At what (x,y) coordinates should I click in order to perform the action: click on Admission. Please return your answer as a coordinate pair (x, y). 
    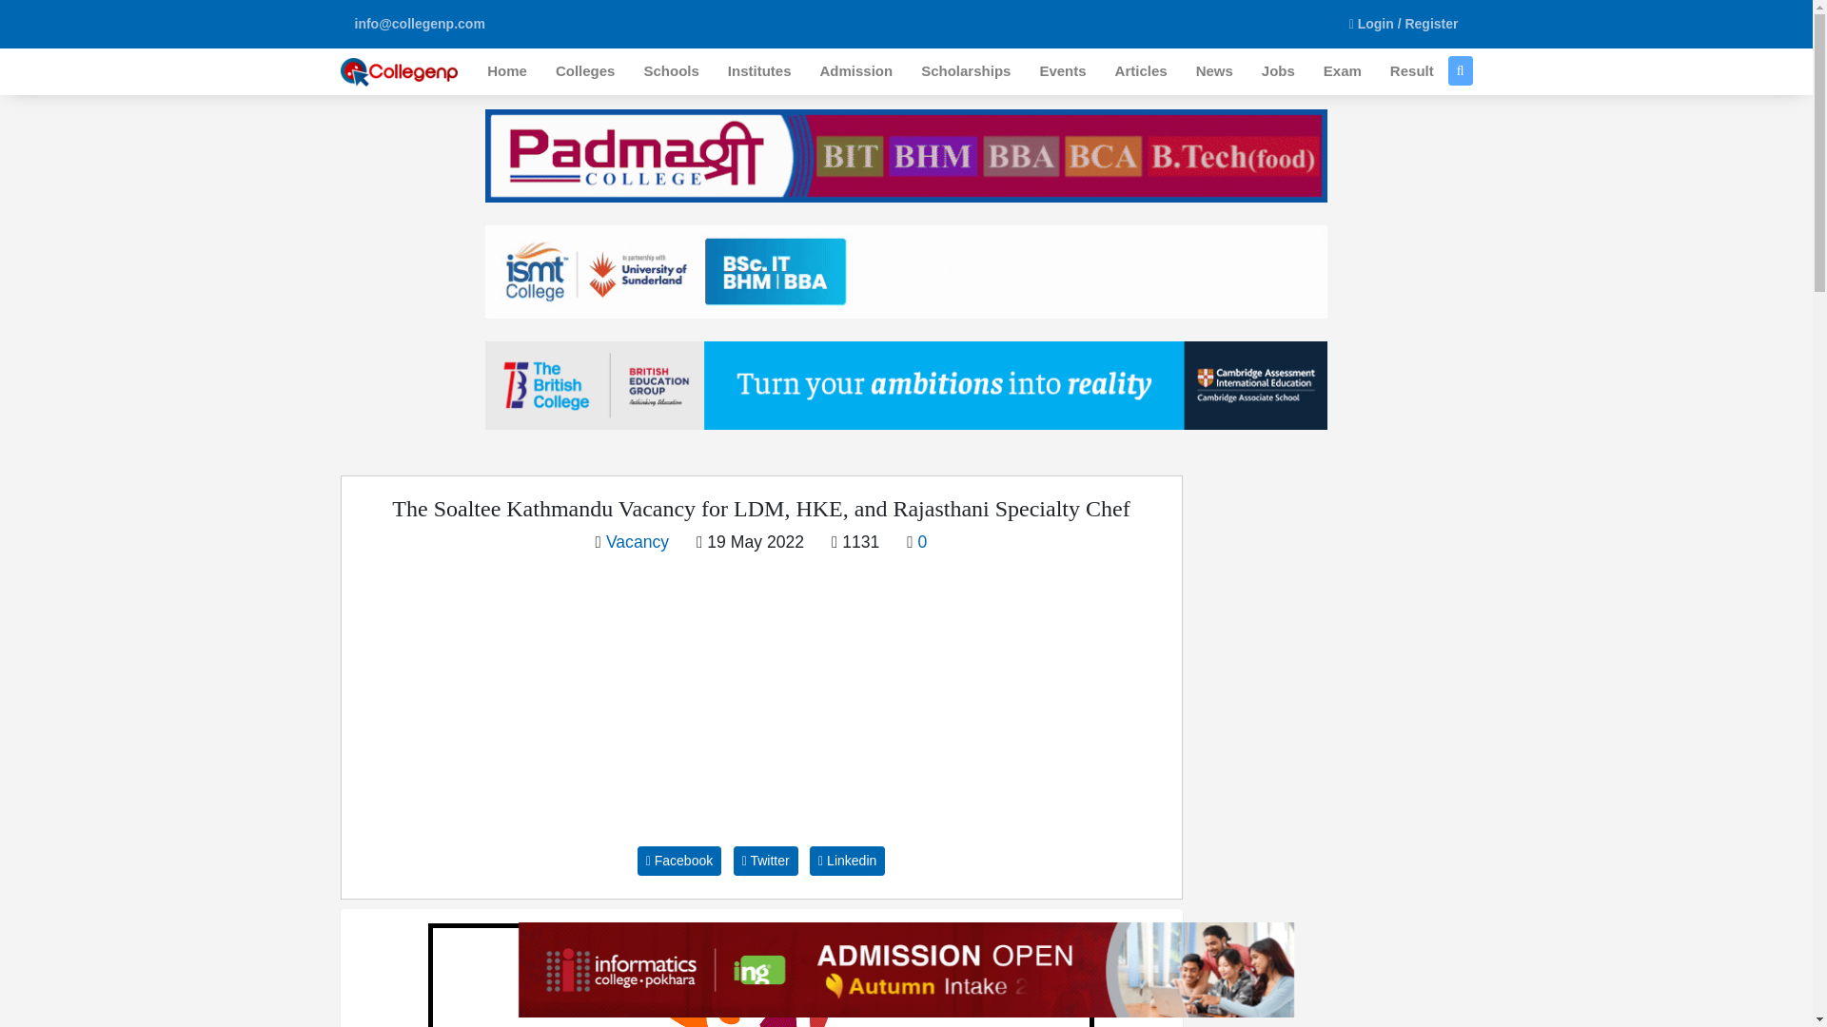
    Looking at the image, I should click on (855, 71).